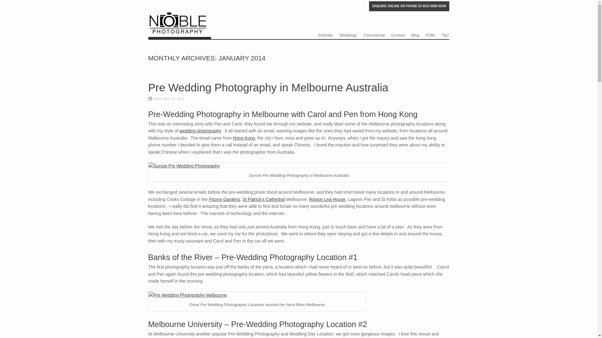  Describe the element at coordinates (200, 131) in the screenshot. I see `wedding photography` at that location.